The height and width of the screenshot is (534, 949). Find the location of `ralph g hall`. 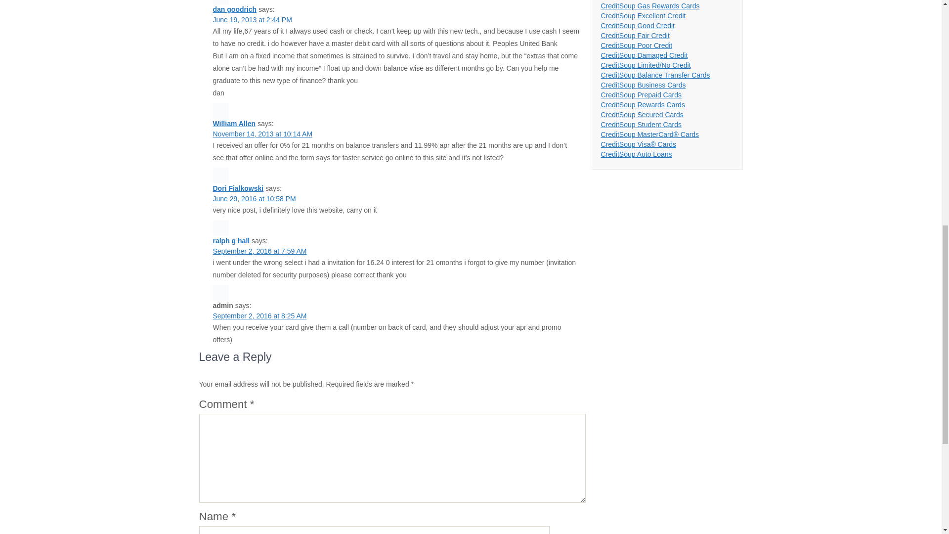

ralph g hall is located at coordinates (231, 240).